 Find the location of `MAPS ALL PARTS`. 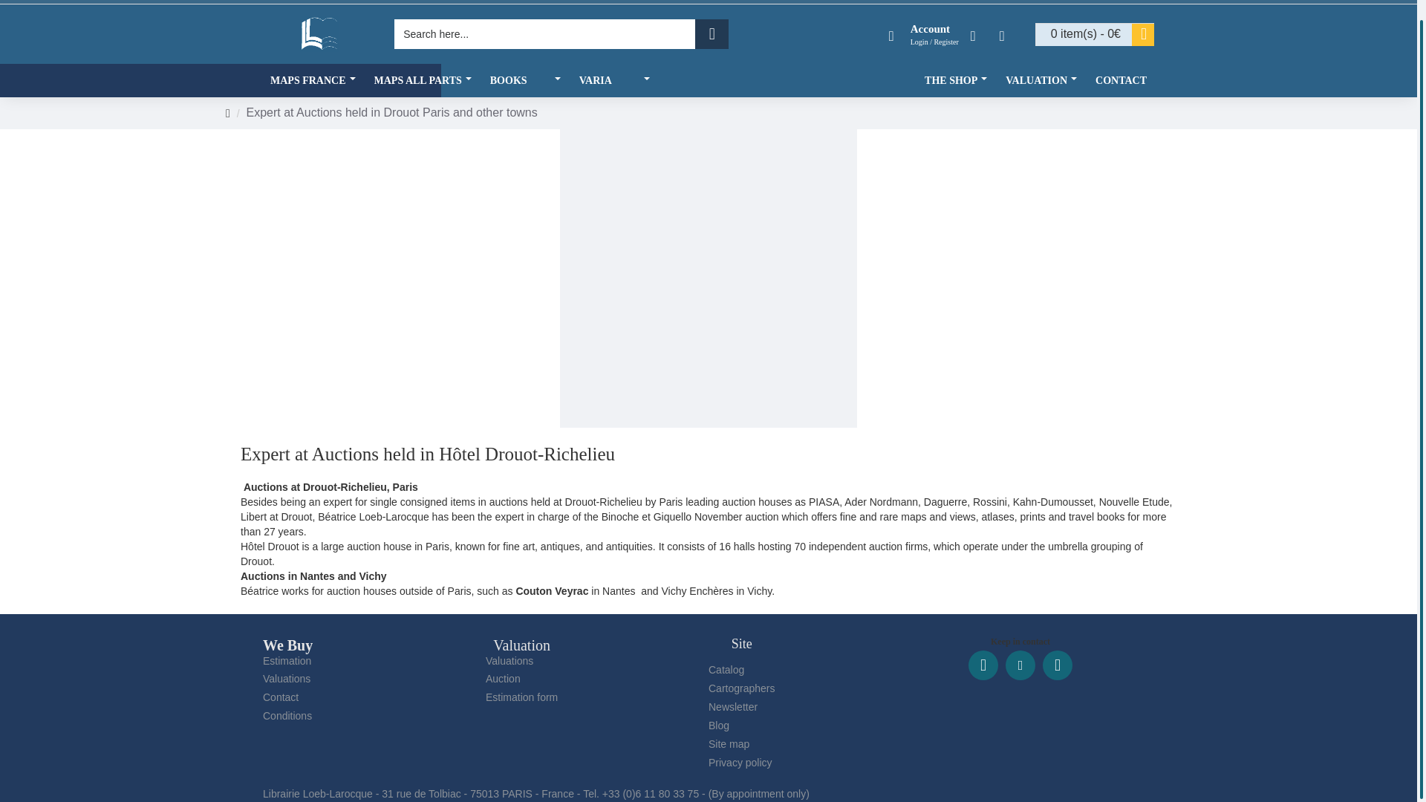

MAPS ALL PARTS is located at coordinates (425, 80).